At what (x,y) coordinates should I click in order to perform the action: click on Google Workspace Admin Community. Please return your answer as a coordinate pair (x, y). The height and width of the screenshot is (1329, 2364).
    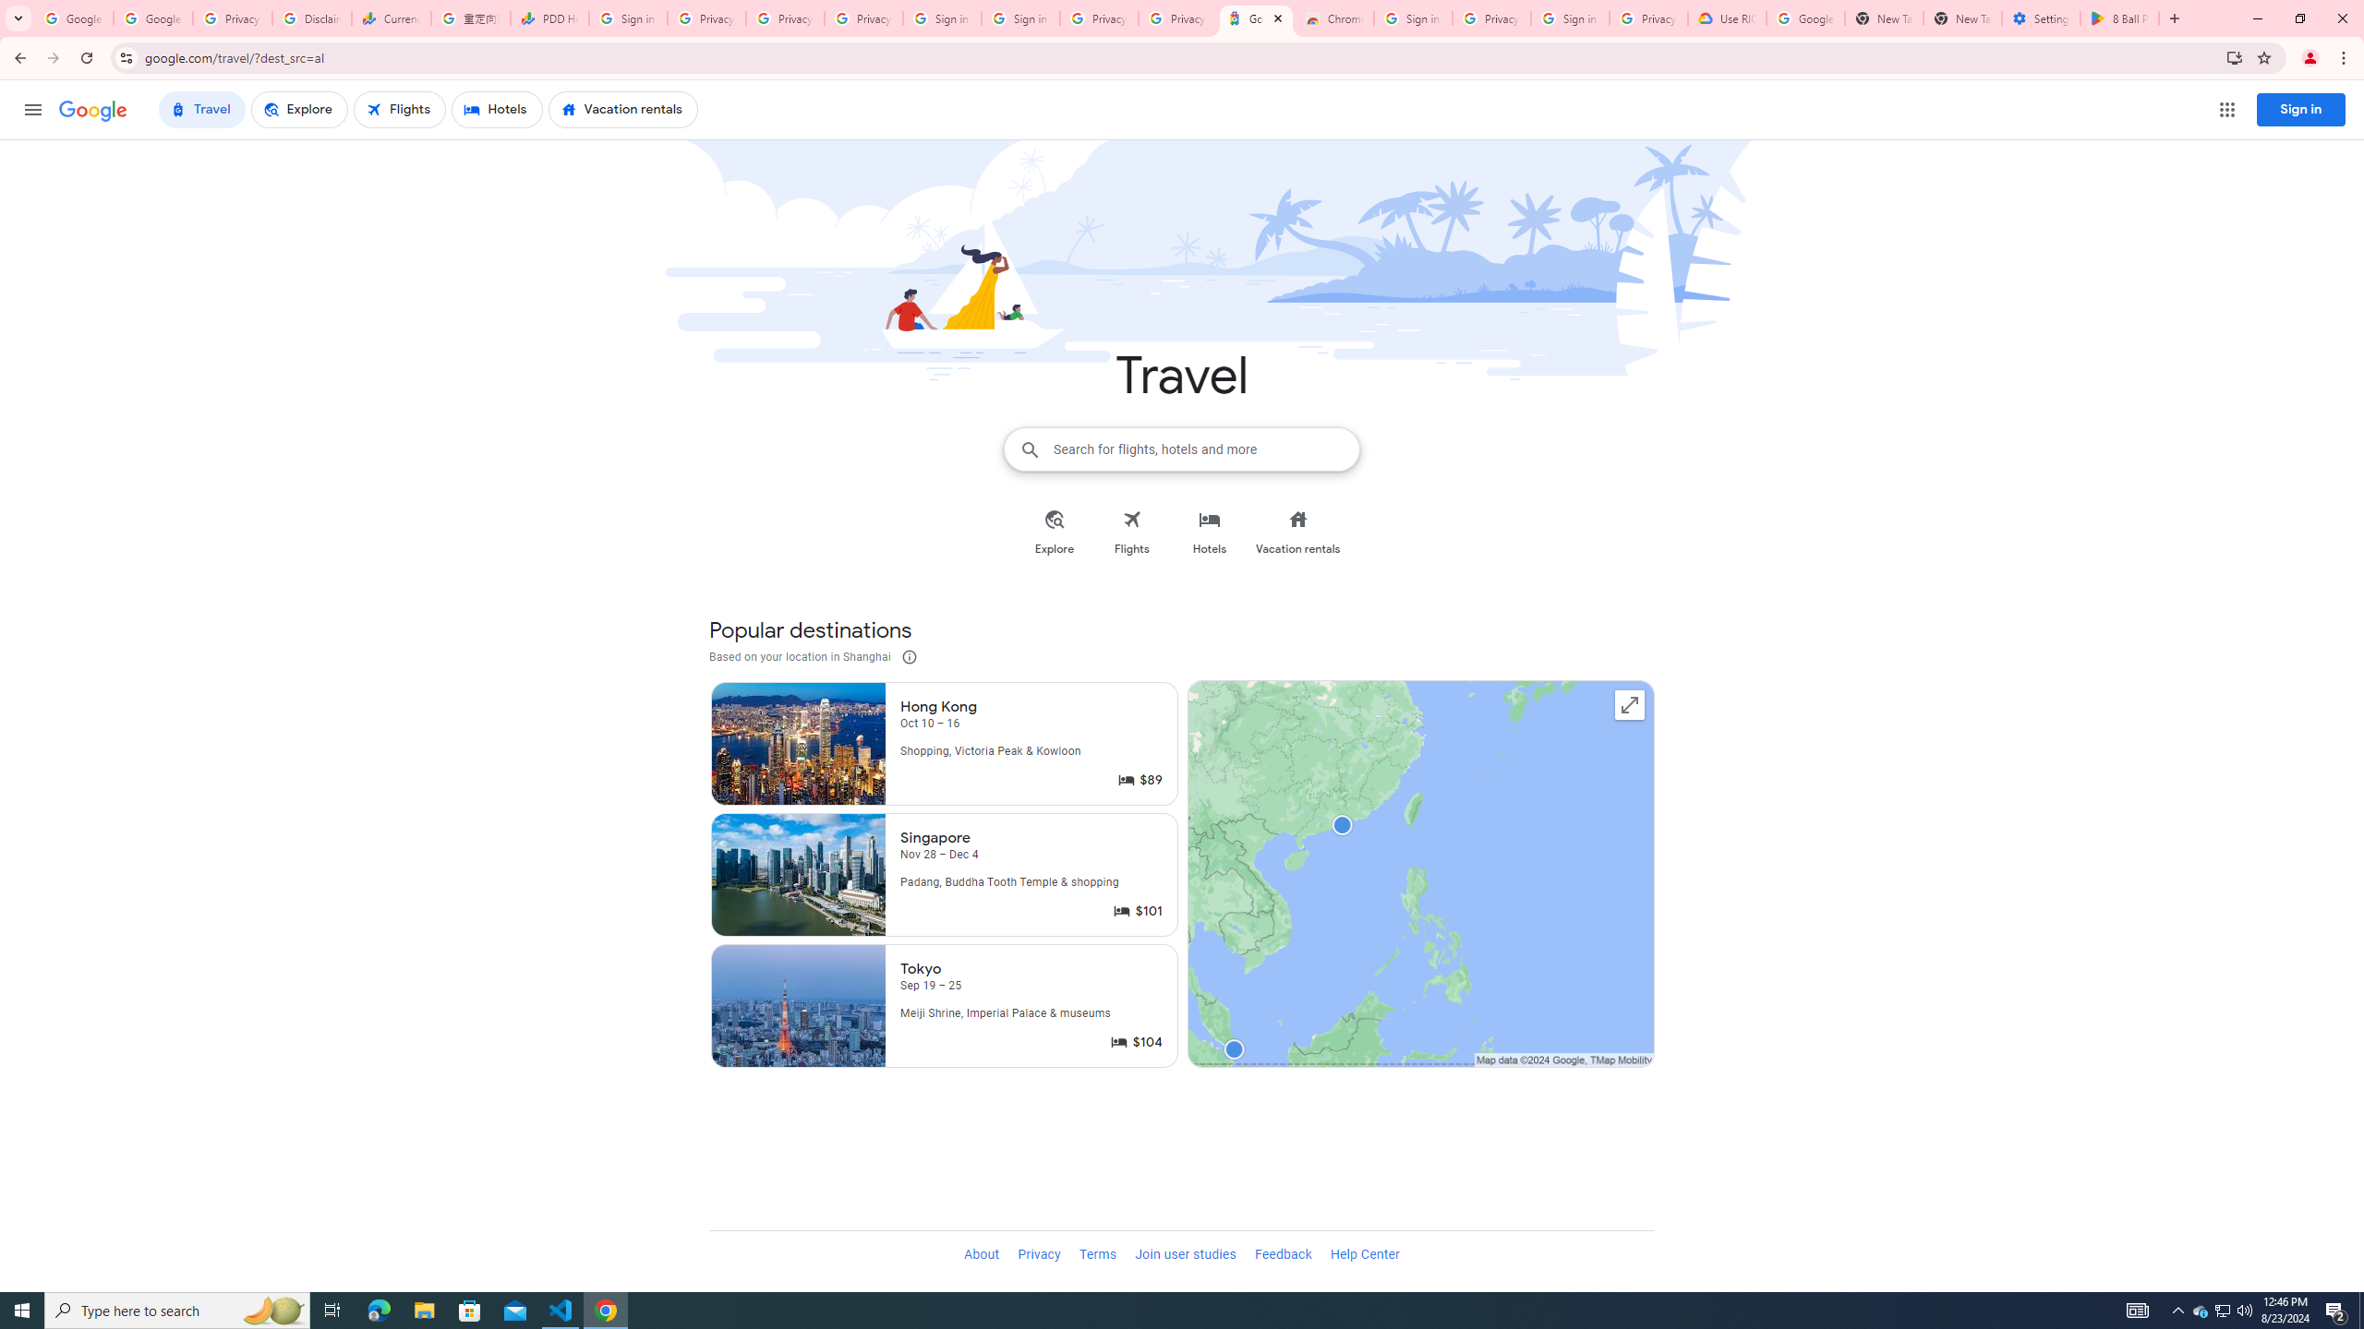
    Looking at the image, I should click on (74, 18).